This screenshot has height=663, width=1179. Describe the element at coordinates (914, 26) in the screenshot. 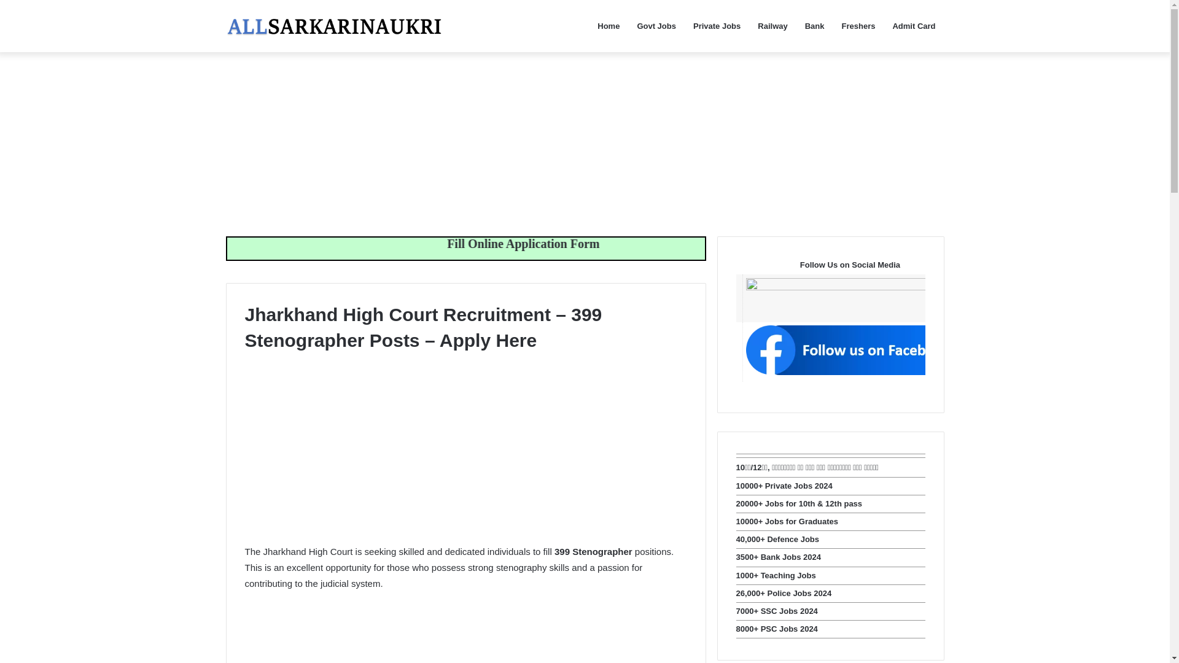

I see `Admit Card` at that location.